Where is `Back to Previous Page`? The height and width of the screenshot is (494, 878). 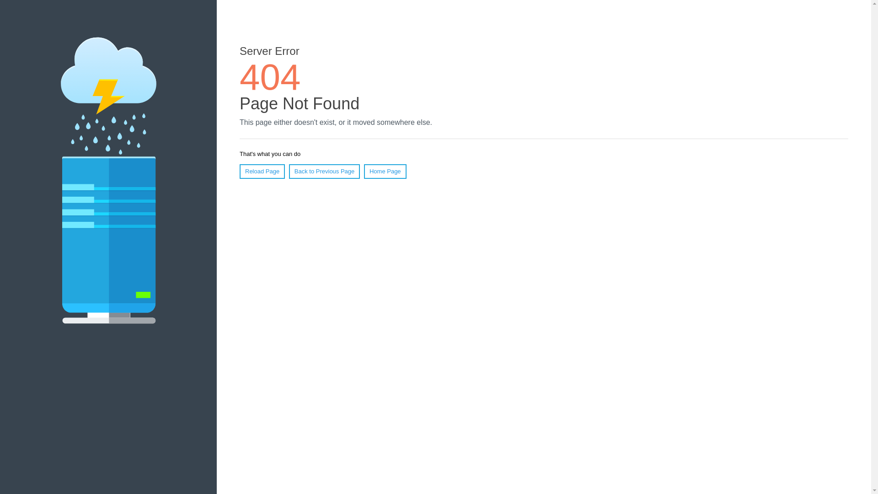
Back to Previous Page is located at coordinates (325, 172).